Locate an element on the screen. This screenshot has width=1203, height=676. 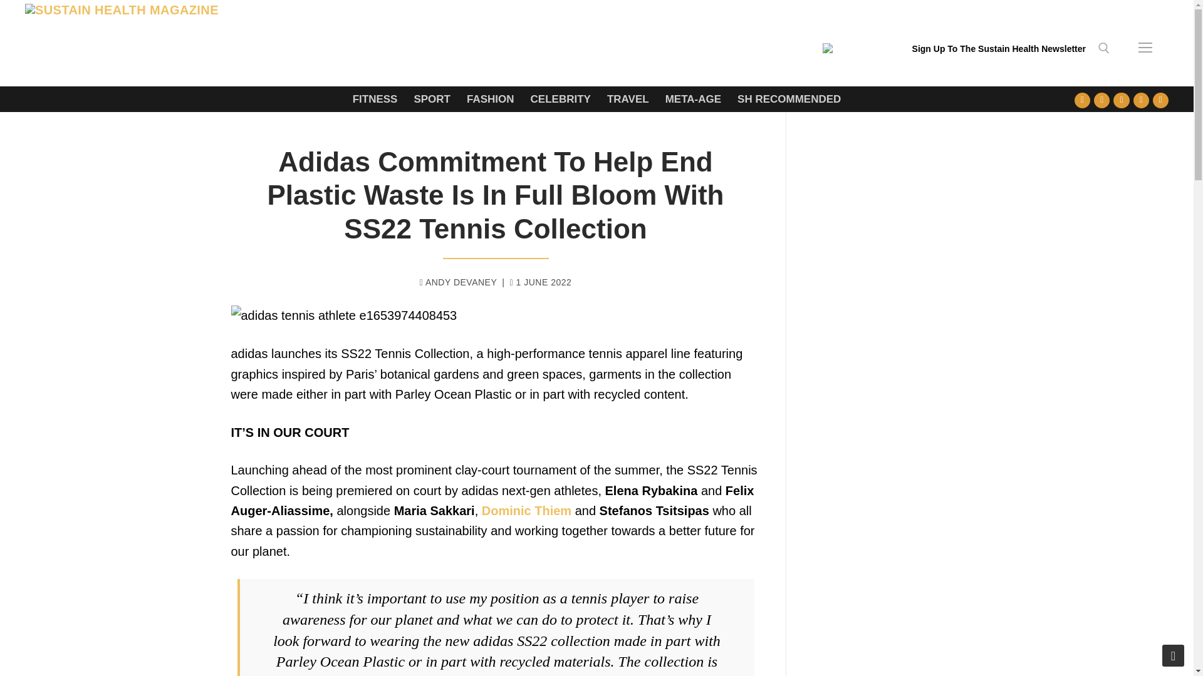
FITNESS is located at coordinates (375, 99).